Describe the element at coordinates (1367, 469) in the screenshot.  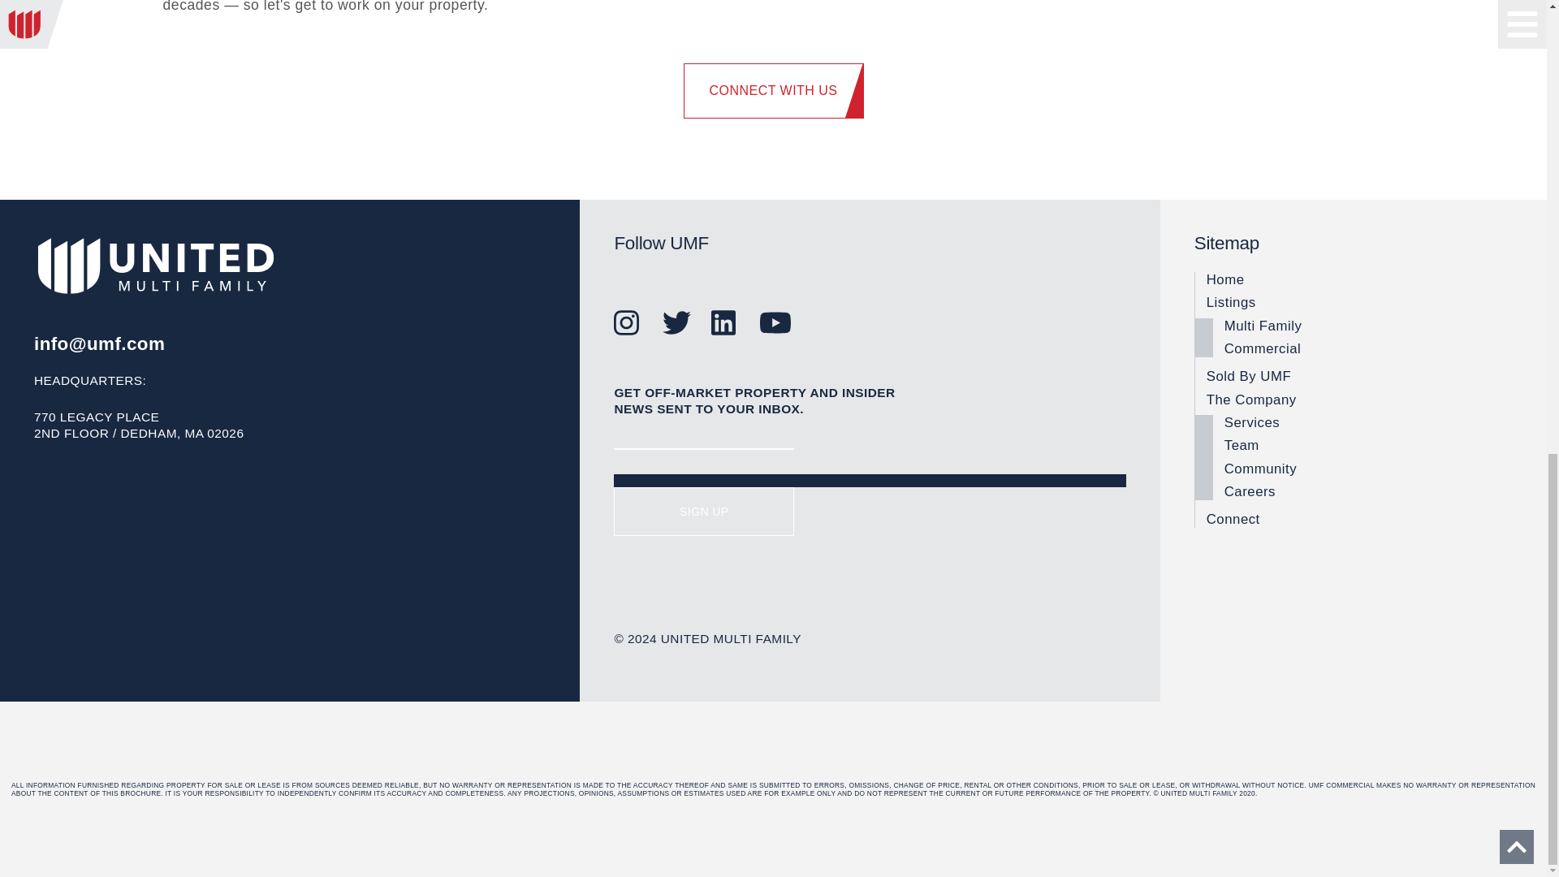
I see `Community` at that location.